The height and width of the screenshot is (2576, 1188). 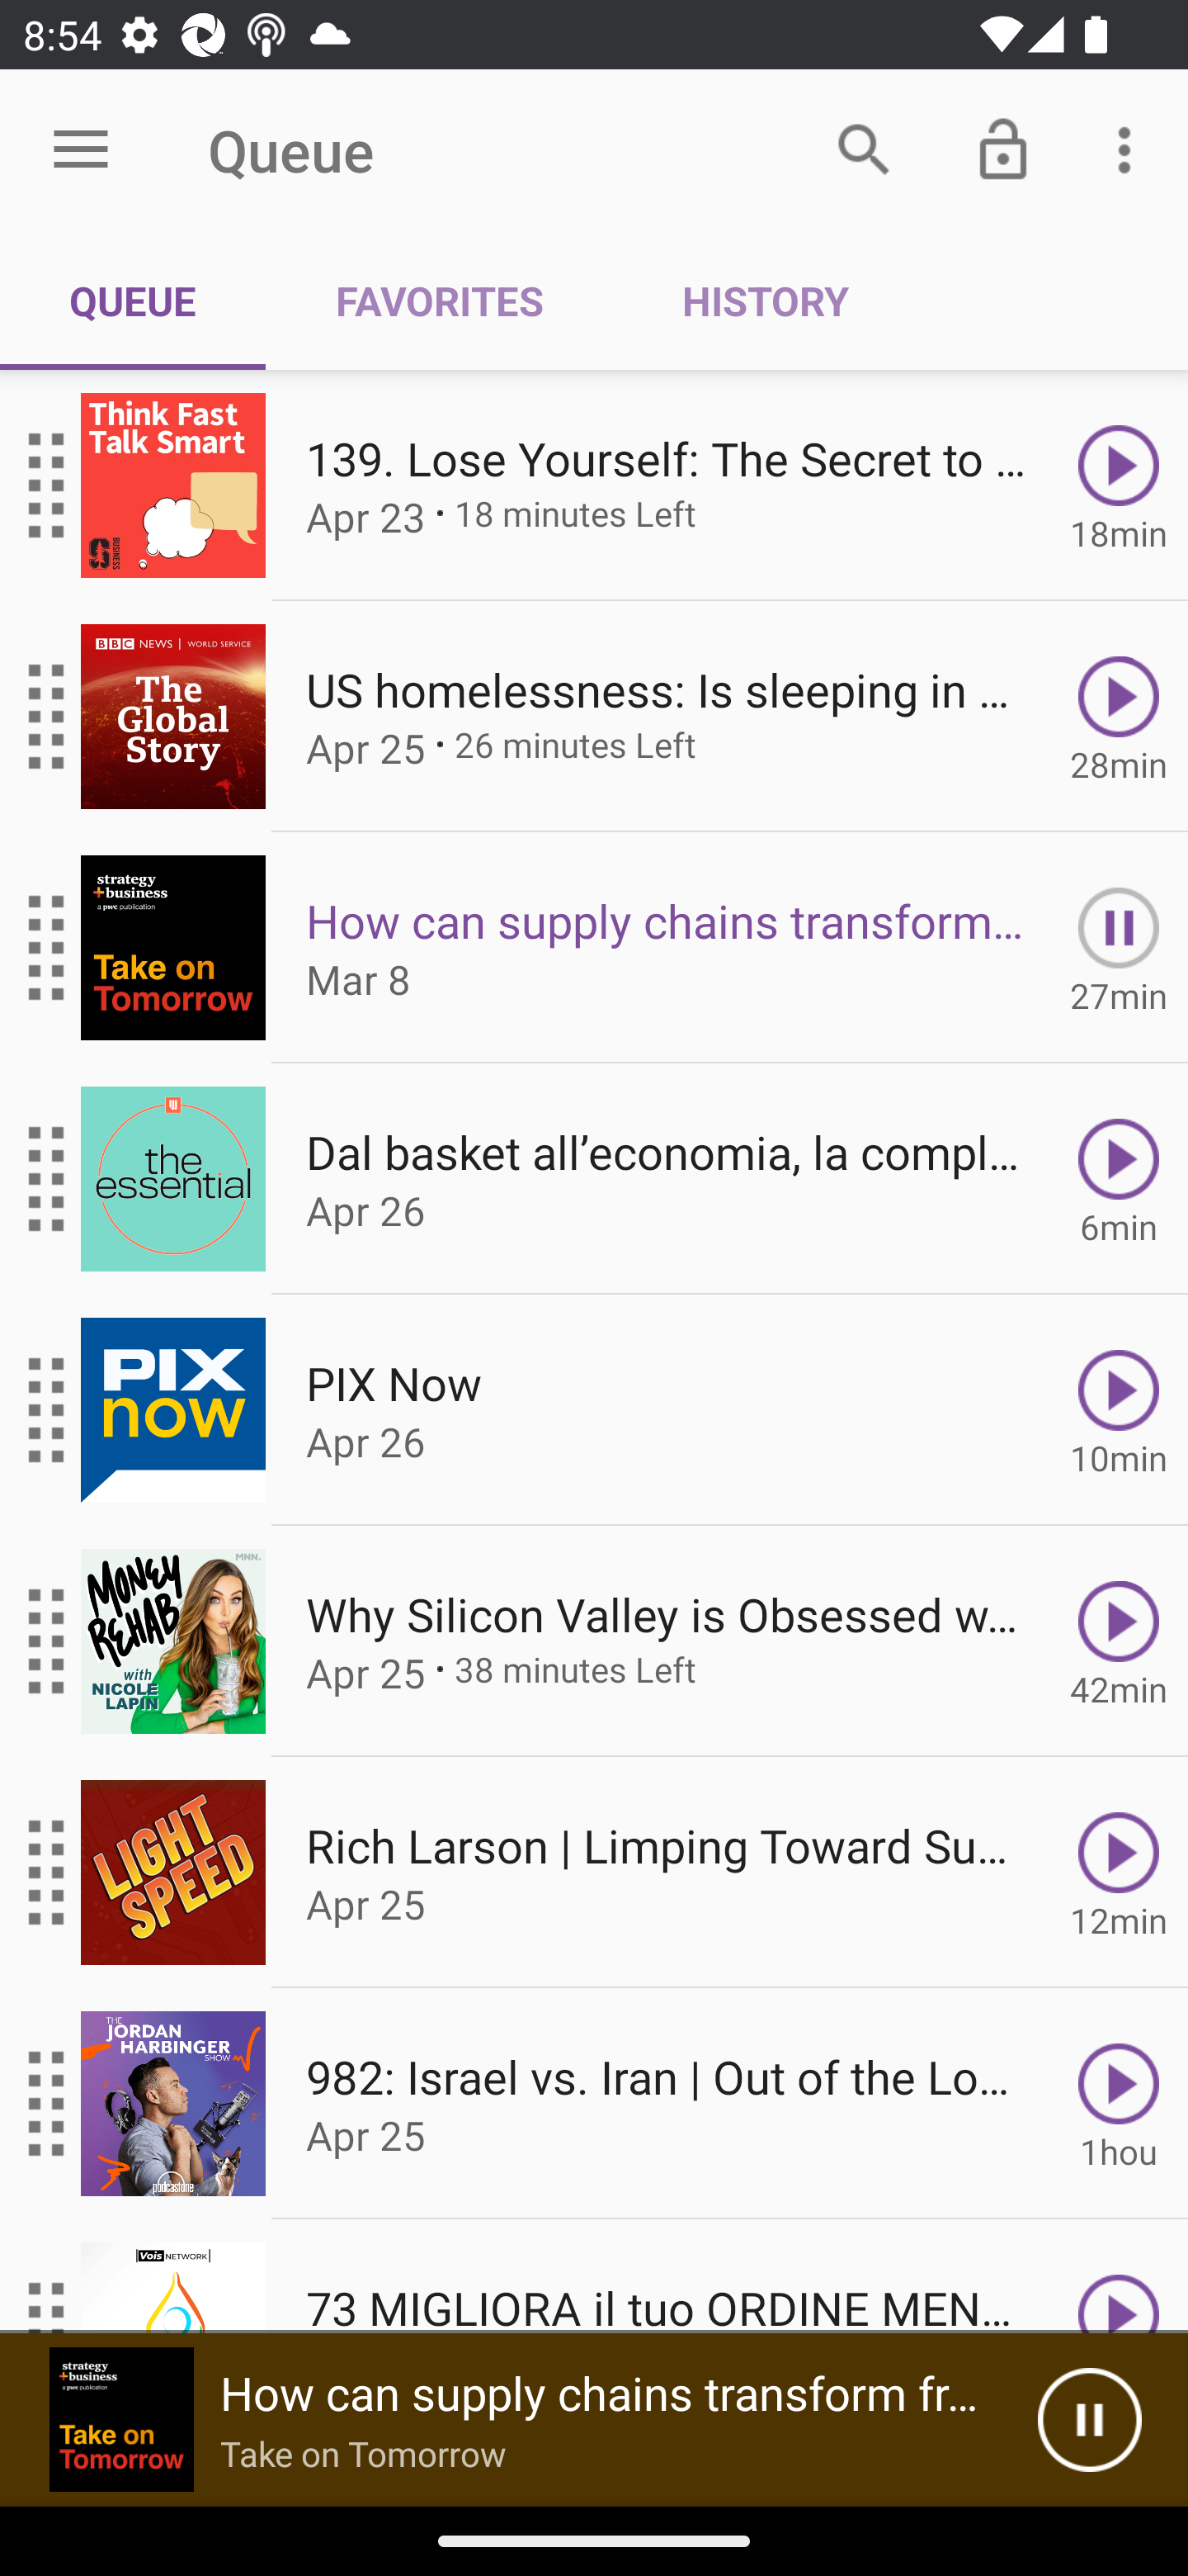 What do you see at coordinates (1119, 1410) in the screenshot?
I see `Play 10min` at bounding box center [1119, 1410].